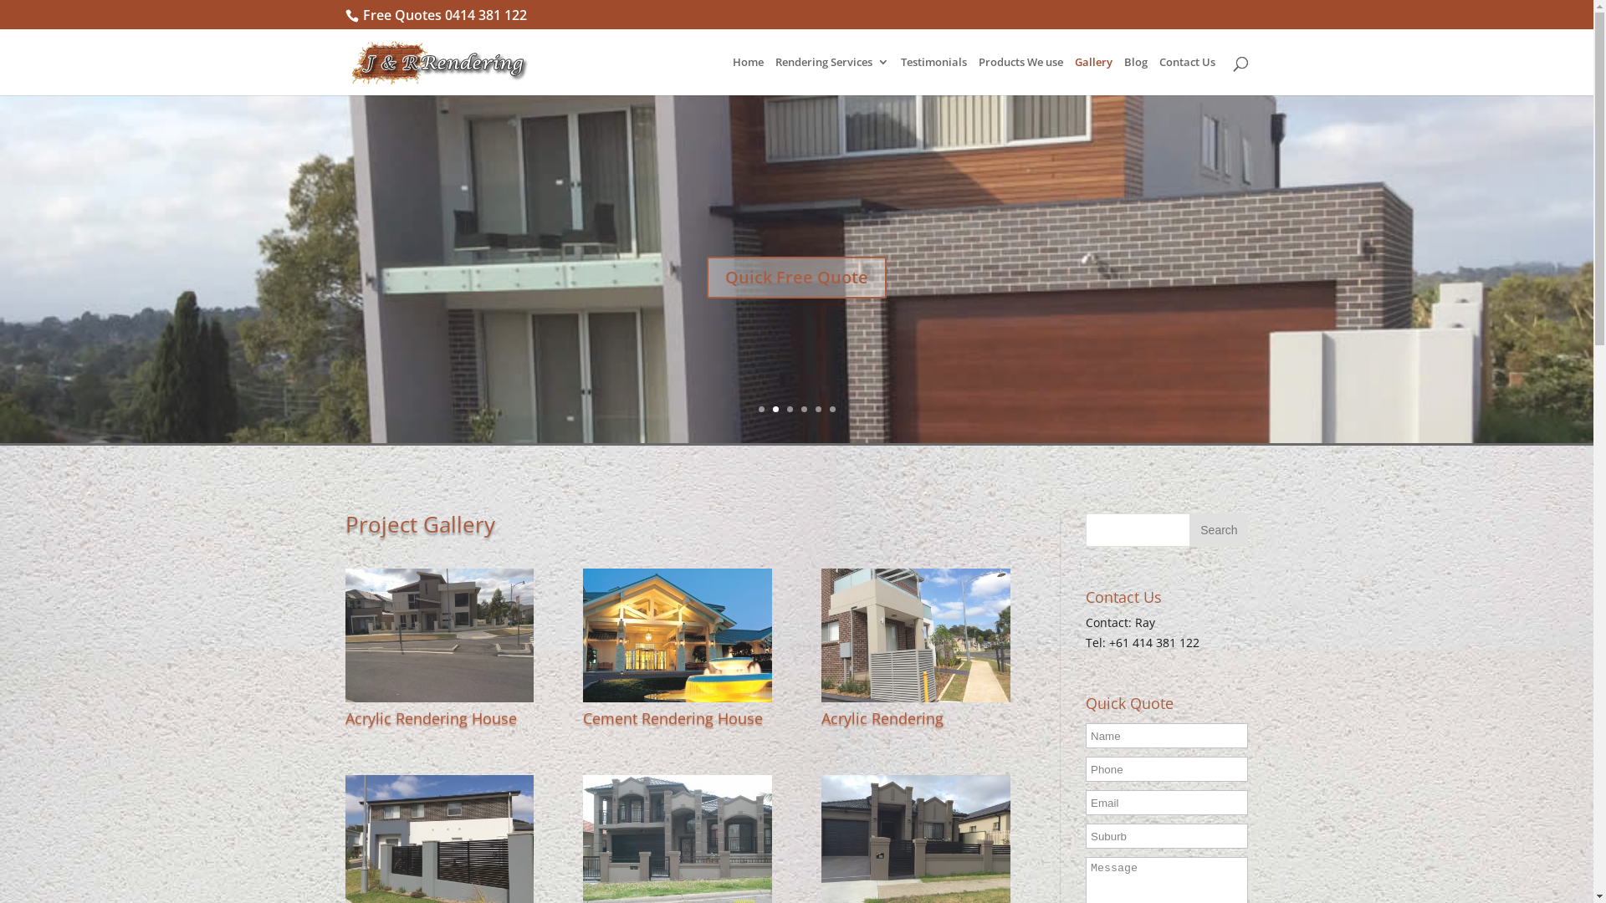 Image resolution: width=1606 pixels, height=903 pixels. What do you see at coordinates (832, 410) in the screenshot?
I see `6` at bounding box center [832, 410].